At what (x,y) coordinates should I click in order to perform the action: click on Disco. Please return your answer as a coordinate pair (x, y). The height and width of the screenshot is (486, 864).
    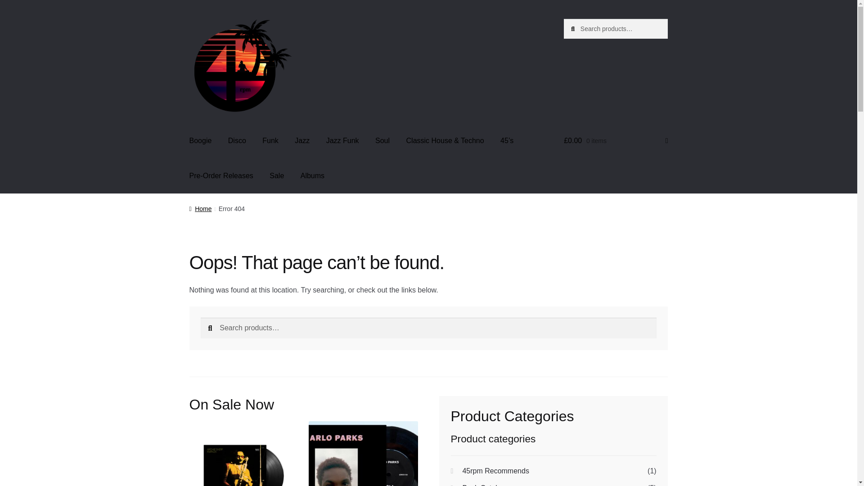
    Looking at the image, I should click on (237, 141).